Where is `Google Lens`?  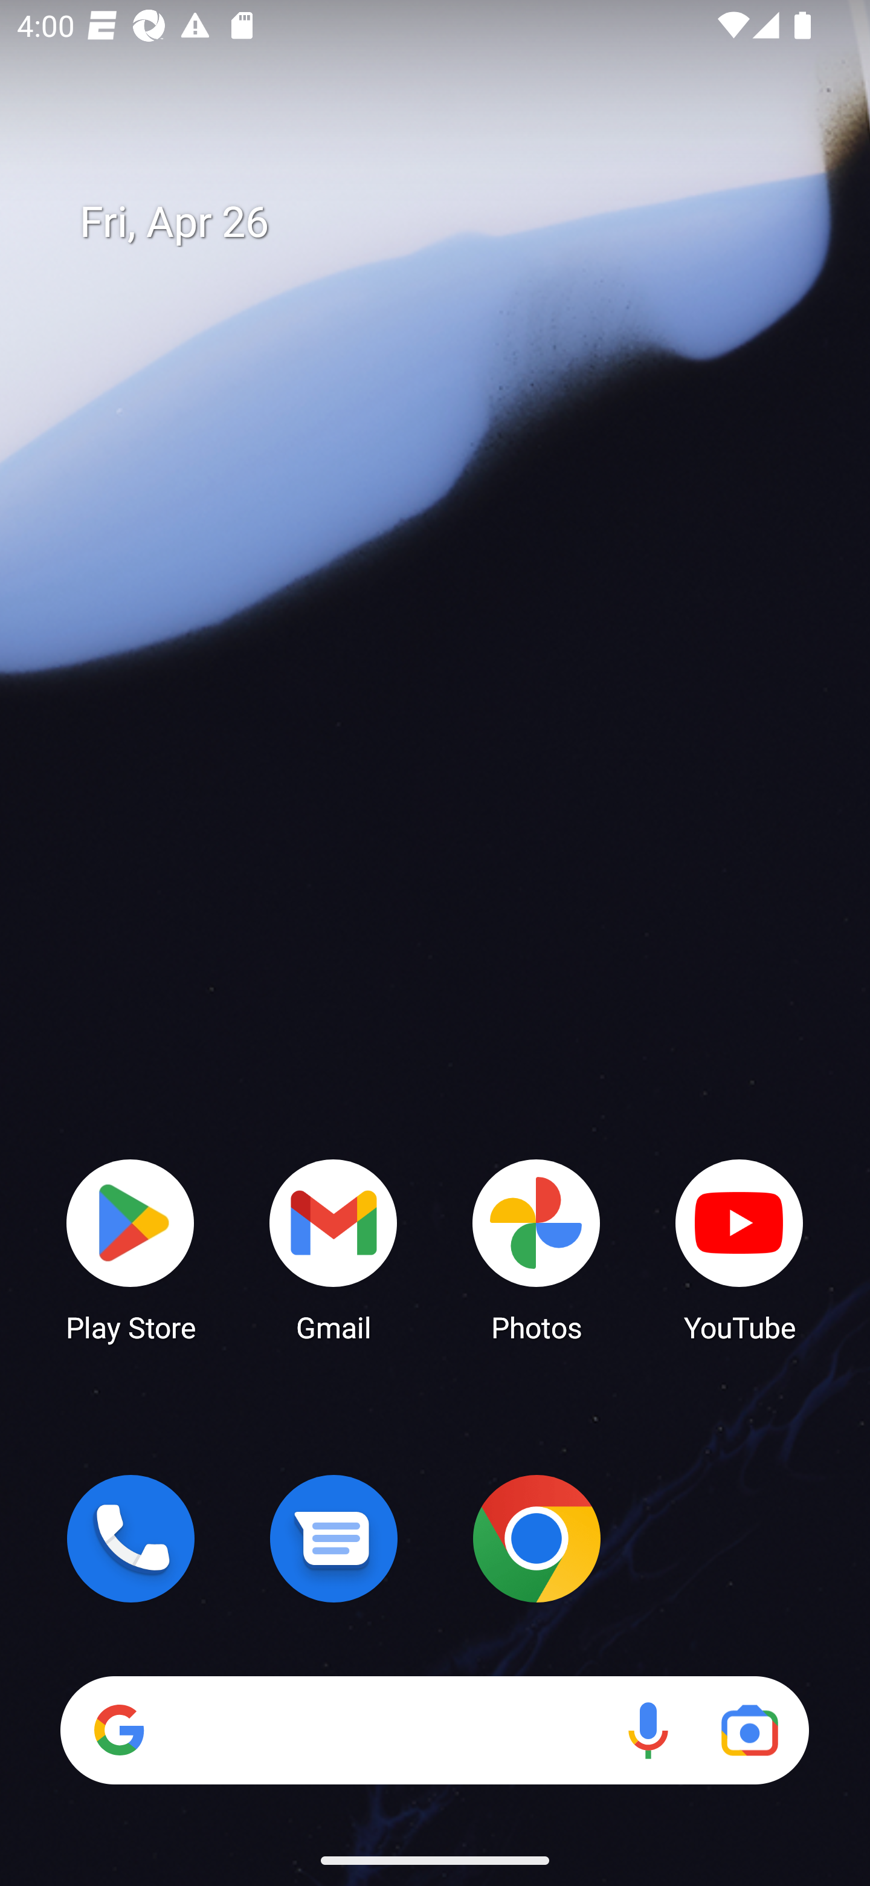 Google Lens is located at coordinates (749, 1730).